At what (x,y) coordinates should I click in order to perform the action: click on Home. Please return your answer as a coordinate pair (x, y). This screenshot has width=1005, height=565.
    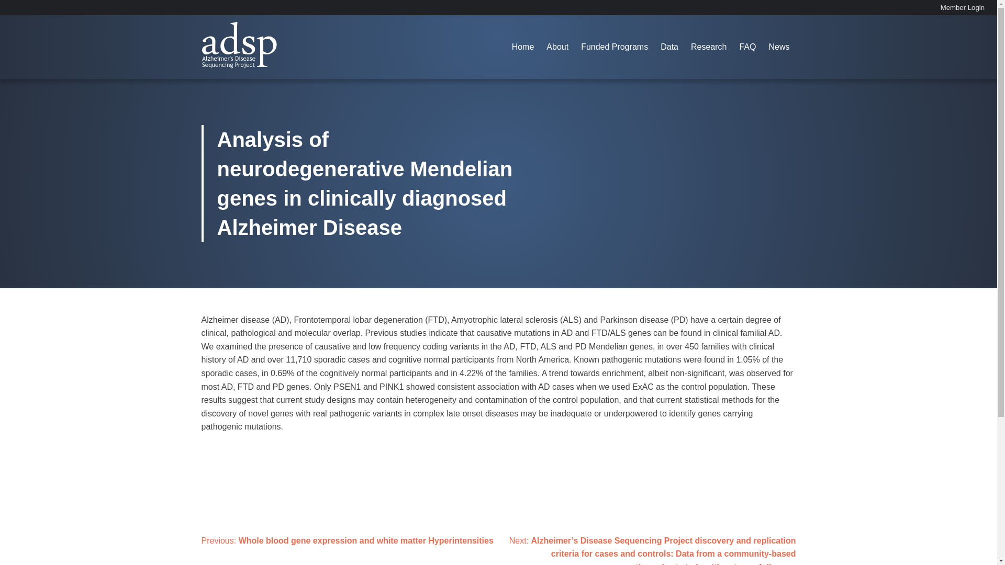
    Looking at the image, I should click on (522, 47).